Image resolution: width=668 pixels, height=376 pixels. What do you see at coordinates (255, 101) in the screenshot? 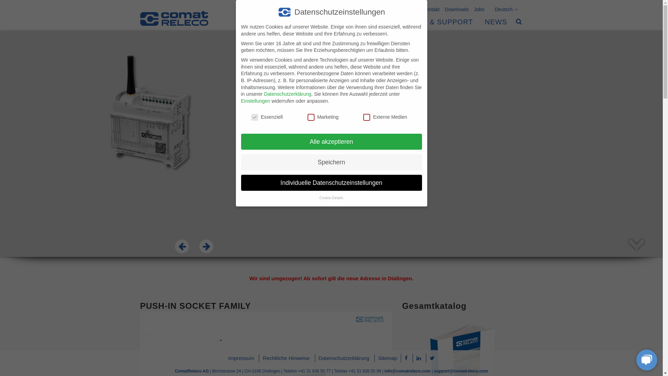
I see `Einstellungen` at bounding box center [255, 101].